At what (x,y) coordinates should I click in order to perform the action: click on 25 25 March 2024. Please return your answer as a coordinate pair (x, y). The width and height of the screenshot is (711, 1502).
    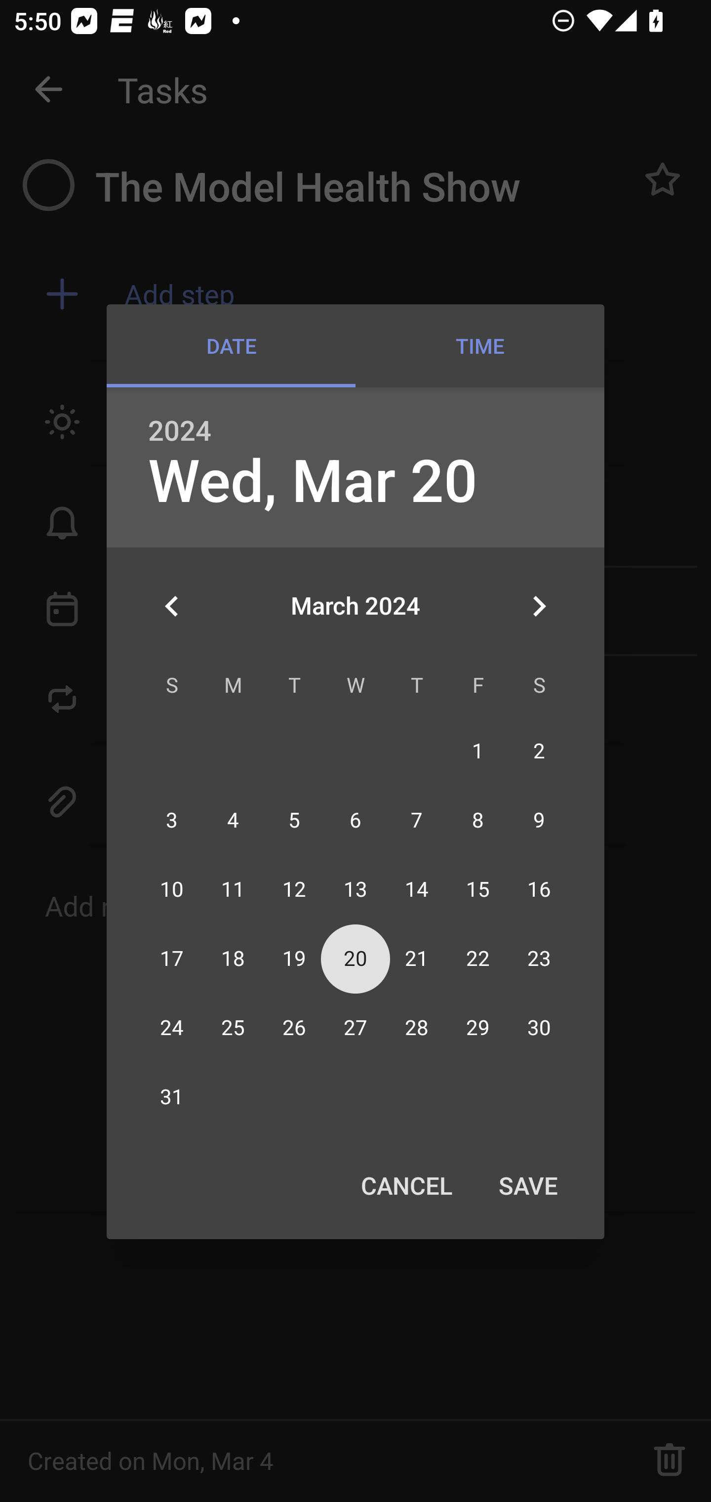
    Looking at the image, I should click on (233, 1029).